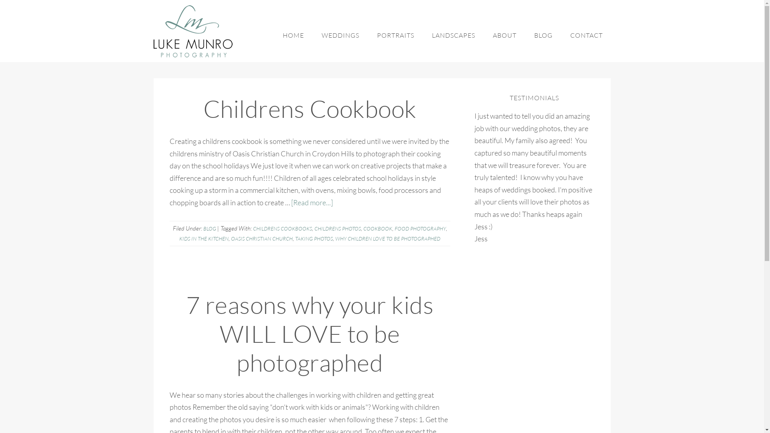 Image resolution: width=770 pixels, height=433 pixels. Describe the element at coordinates (395, 35) in the screenshot. I see `PORTRAITS` at that location.